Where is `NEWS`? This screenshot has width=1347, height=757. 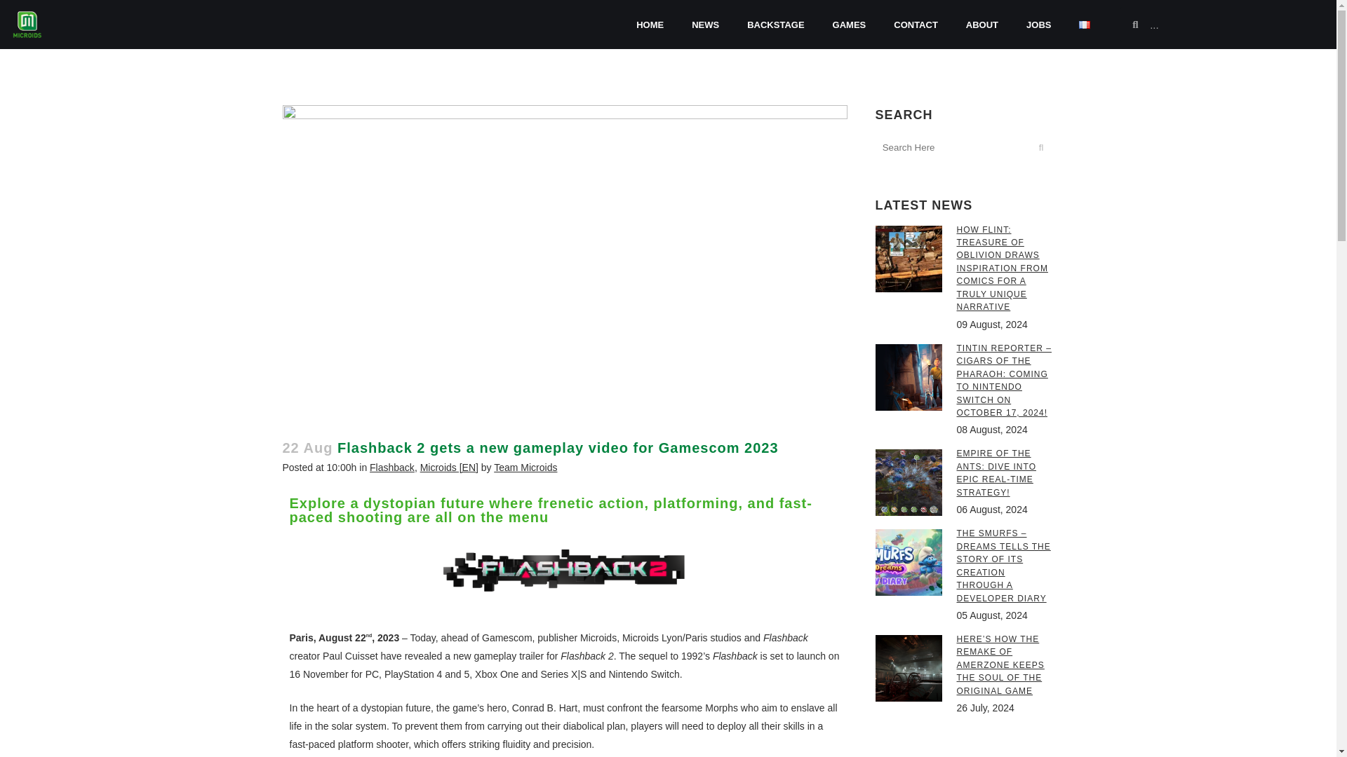 NEWS is located at coordinates (704, 24).